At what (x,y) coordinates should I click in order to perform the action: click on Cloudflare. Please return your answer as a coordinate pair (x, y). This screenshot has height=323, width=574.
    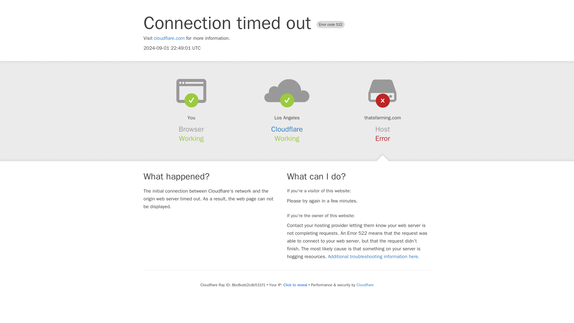
    Looking at the image, I should click on (287, 129).